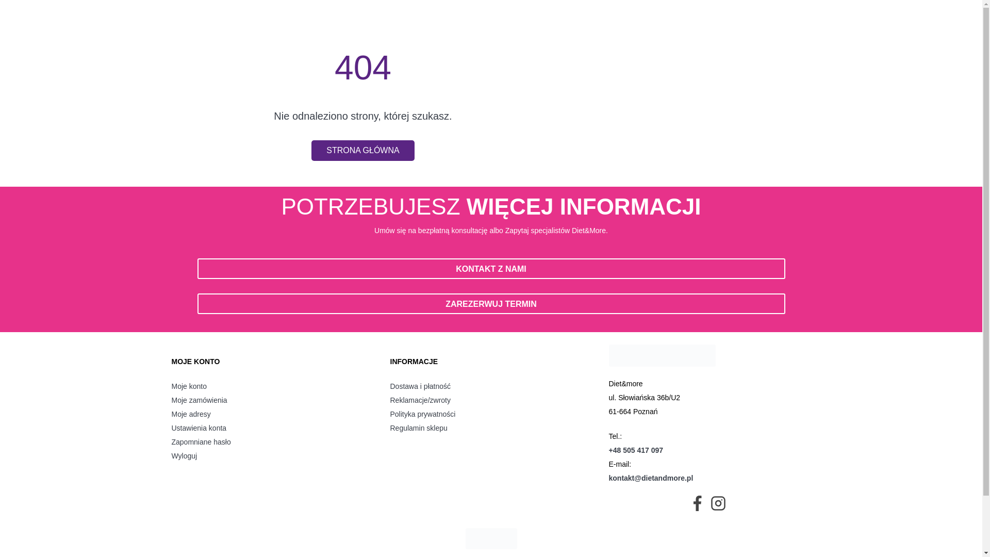  Describe the element at coordinates (491, 269) in the screenshot. I see `KONTAKT Z NAMI` at that location.